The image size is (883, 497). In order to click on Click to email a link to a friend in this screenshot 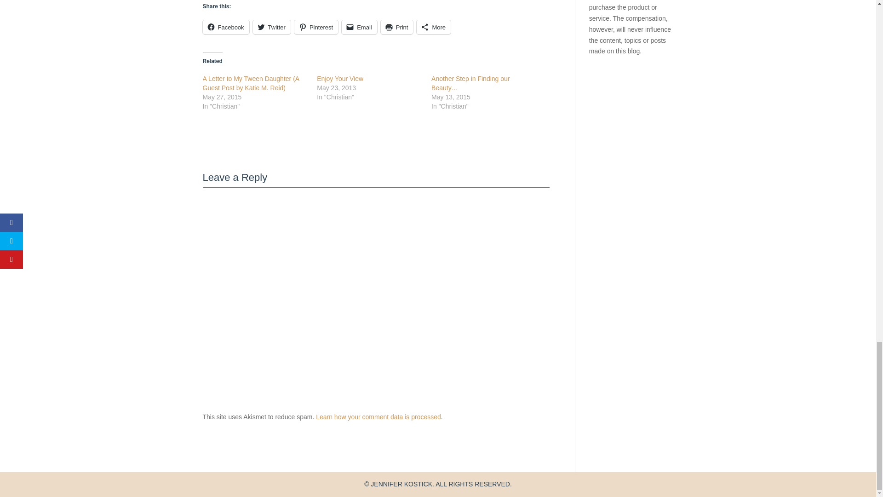, I will do `click(359, 27)`.